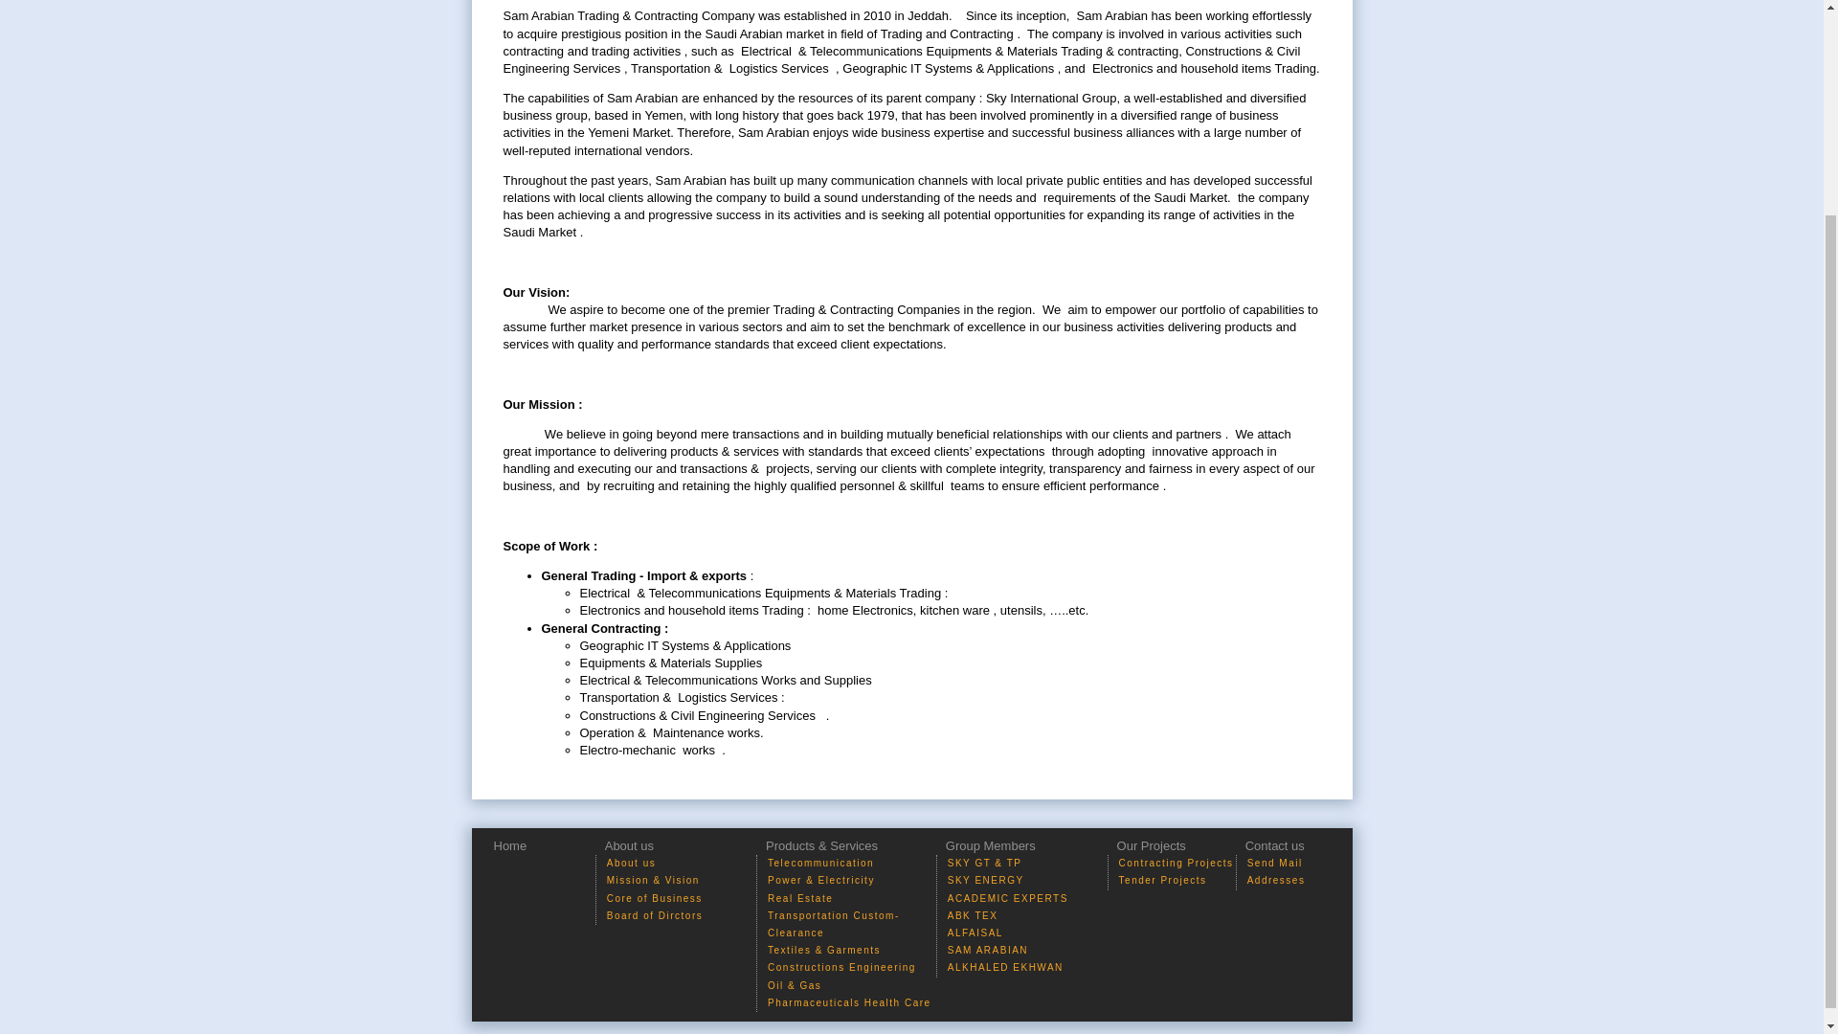  I want to click on About us, so click(631, 864).